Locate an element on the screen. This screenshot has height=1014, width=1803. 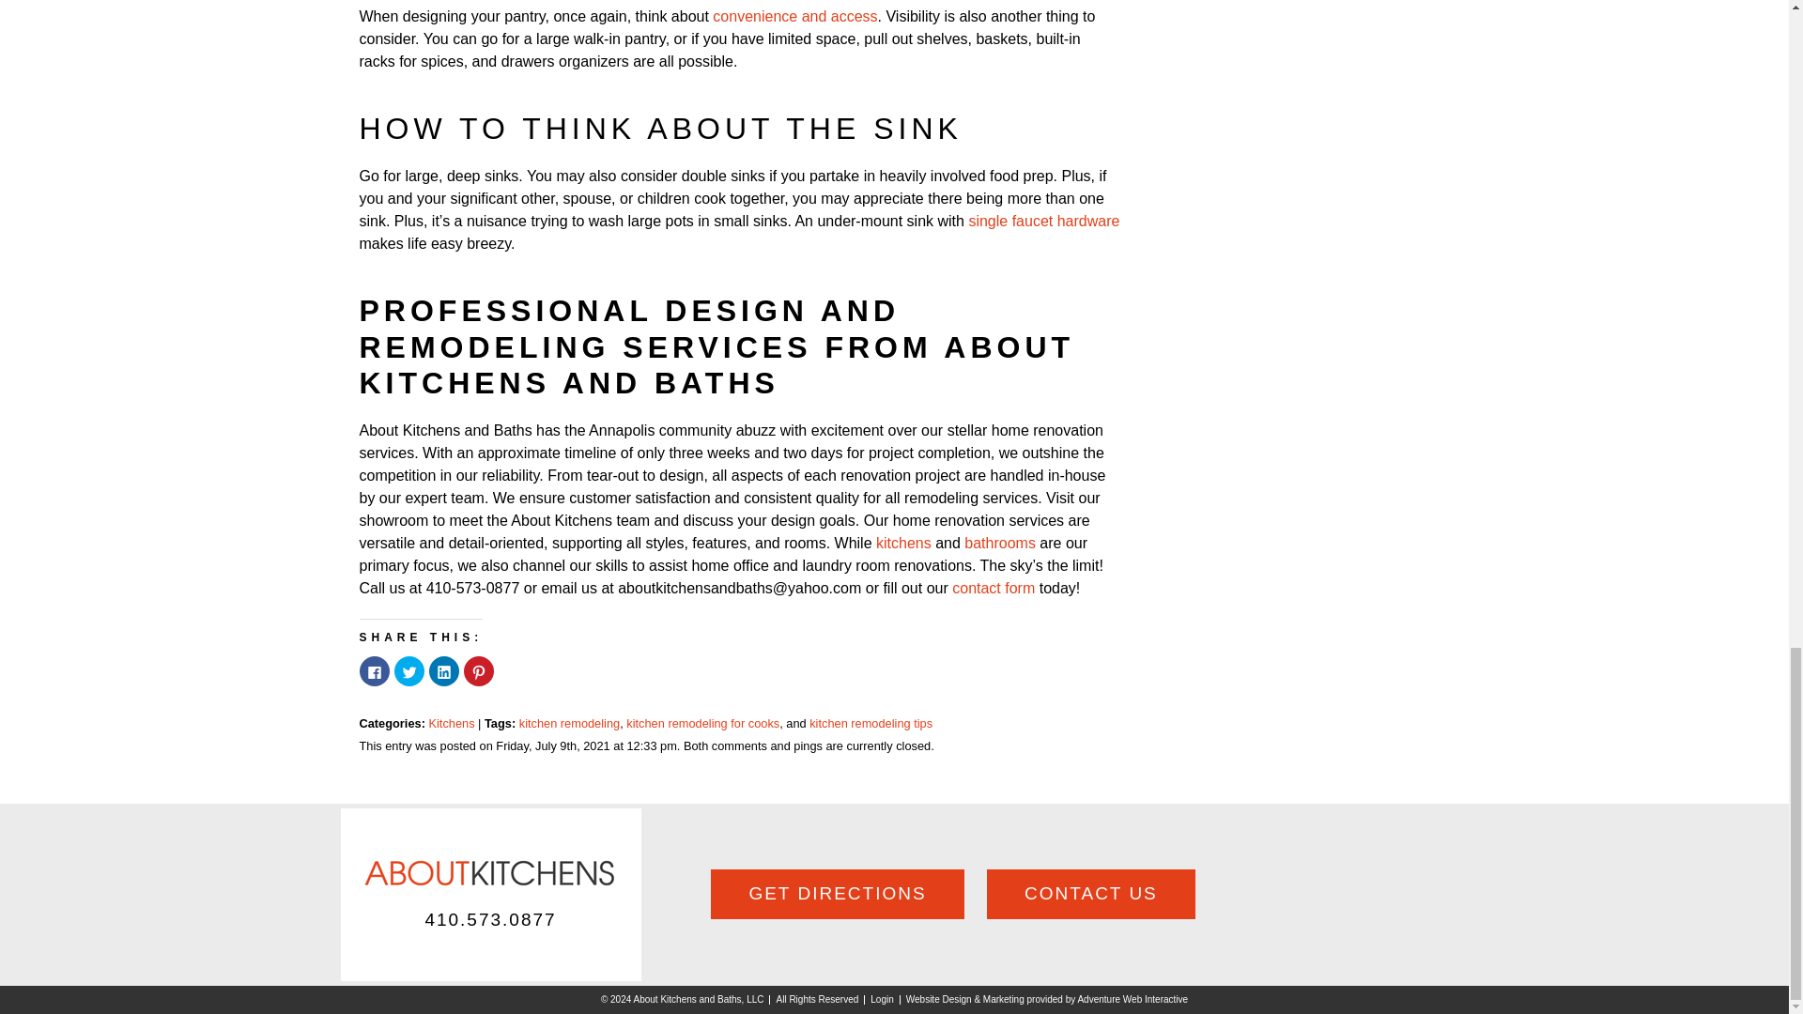
Click to share on Twitter is located at coordinates (409, 670).